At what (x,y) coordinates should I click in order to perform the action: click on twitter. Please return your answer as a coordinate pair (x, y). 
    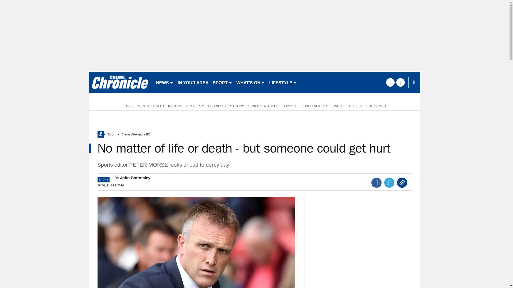
    Looking at the image, I should click on (400, 82).